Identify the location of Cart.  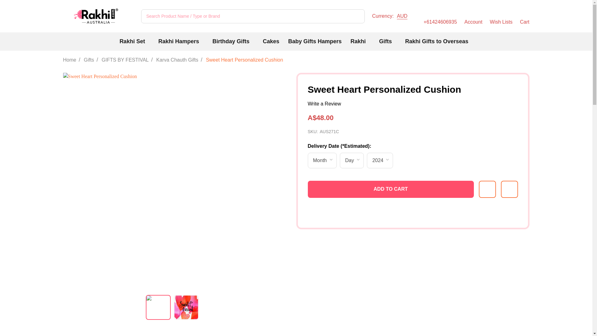
(501, 16).